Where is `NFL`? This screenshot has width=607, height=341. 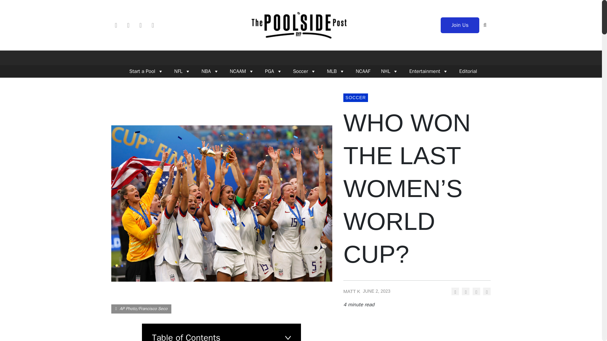 NFL is located at coordinates (180, 71).